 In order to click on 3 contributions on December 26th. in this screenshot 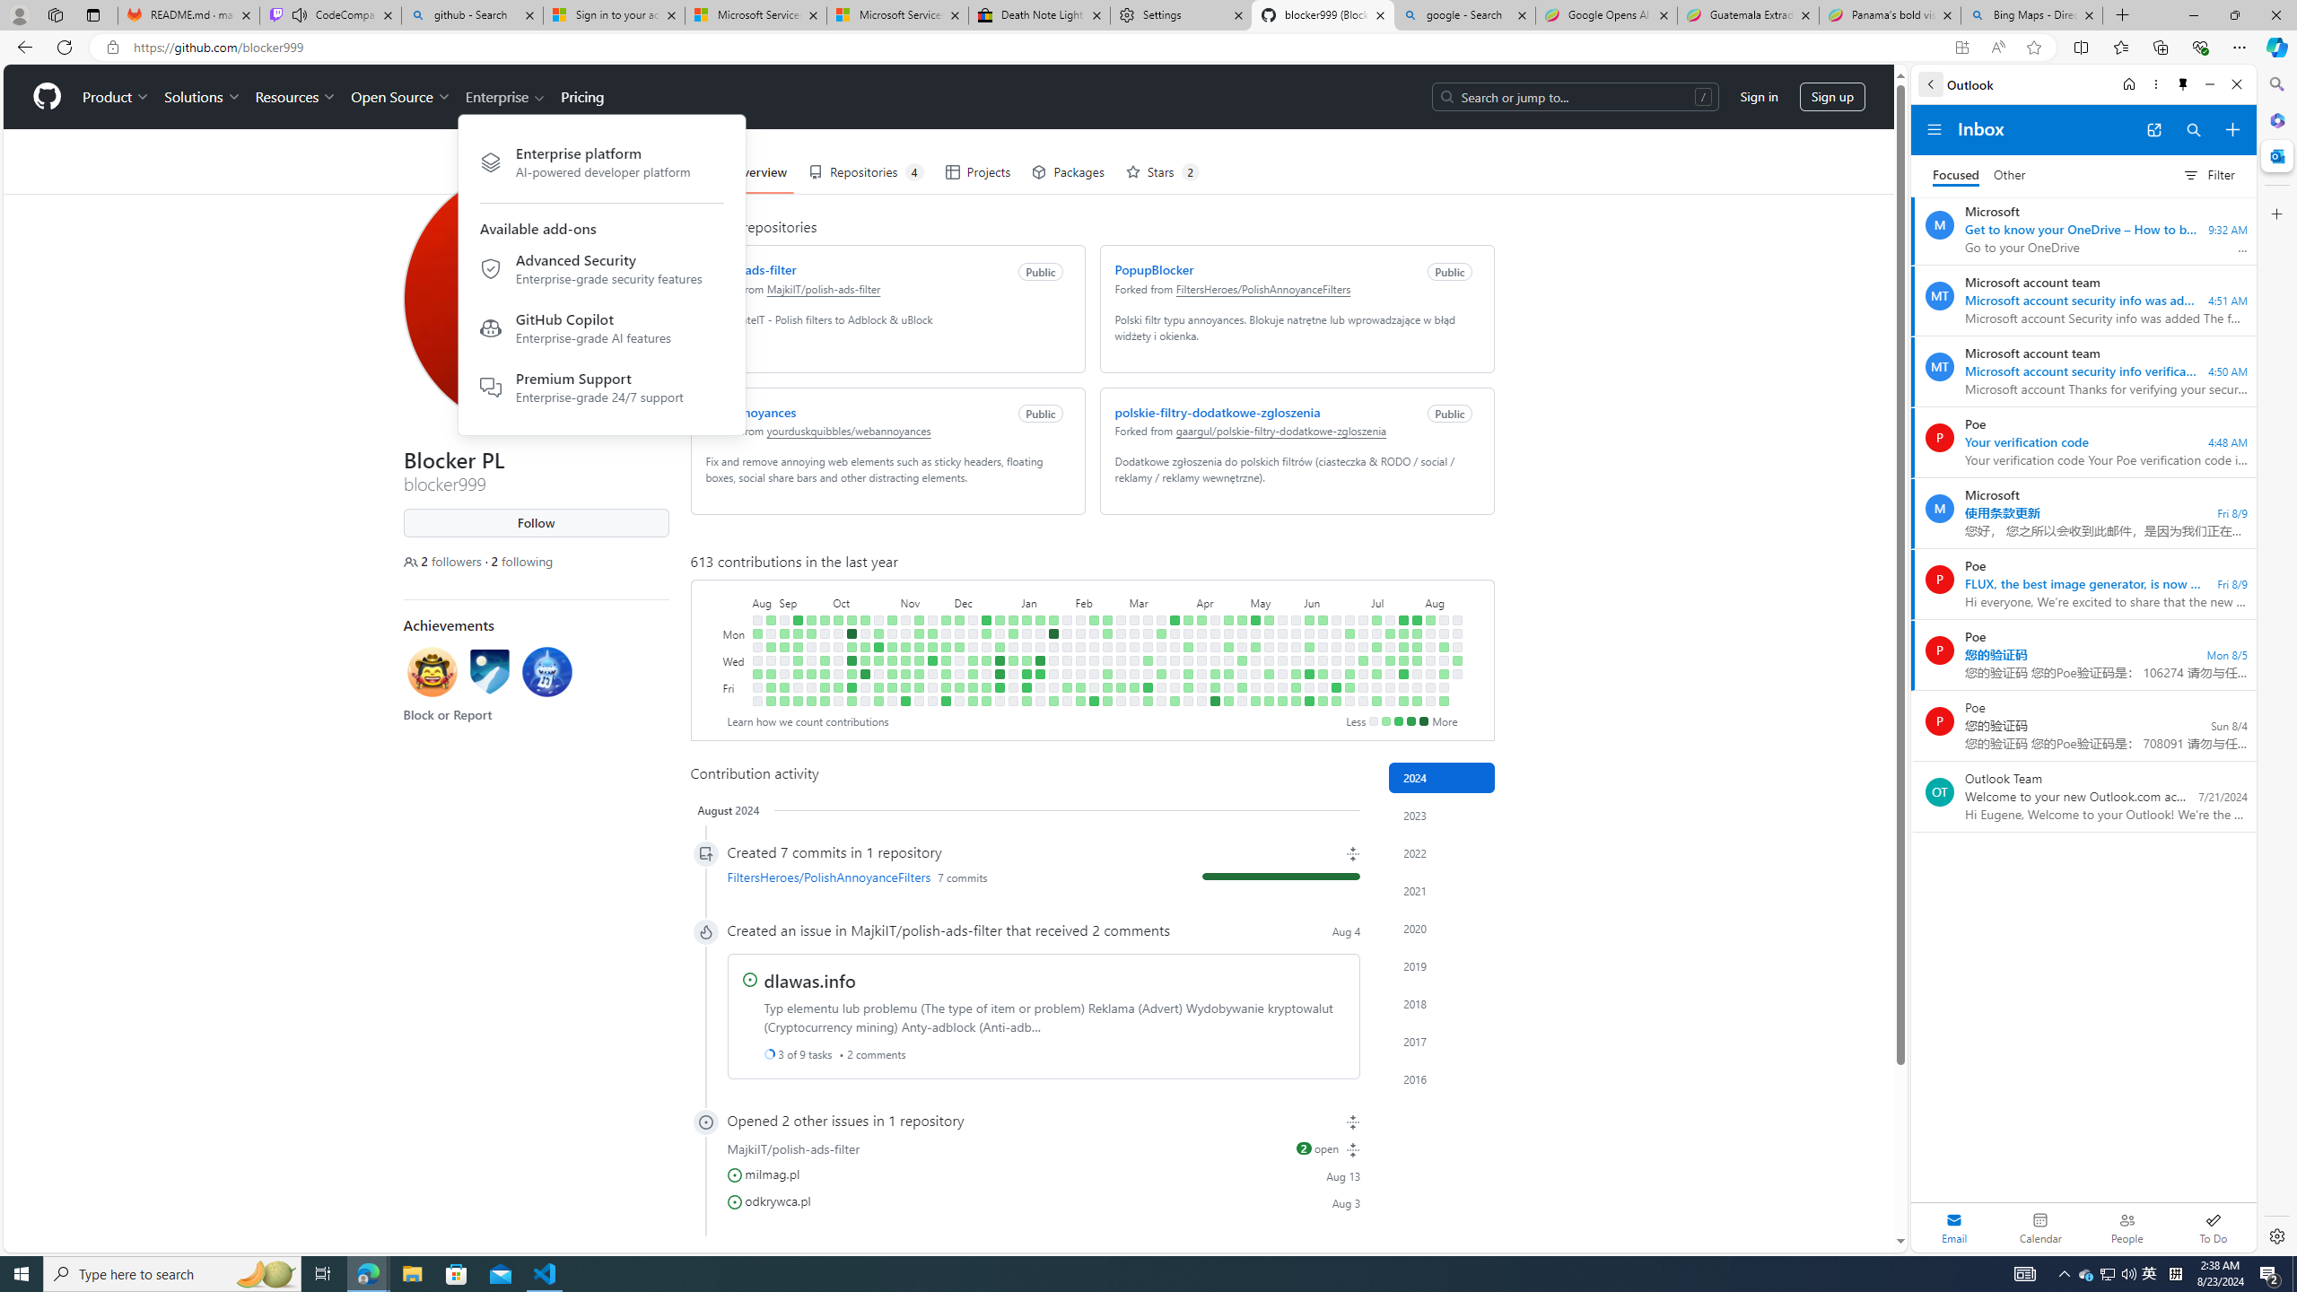, I will do `click(1000, 647)`.